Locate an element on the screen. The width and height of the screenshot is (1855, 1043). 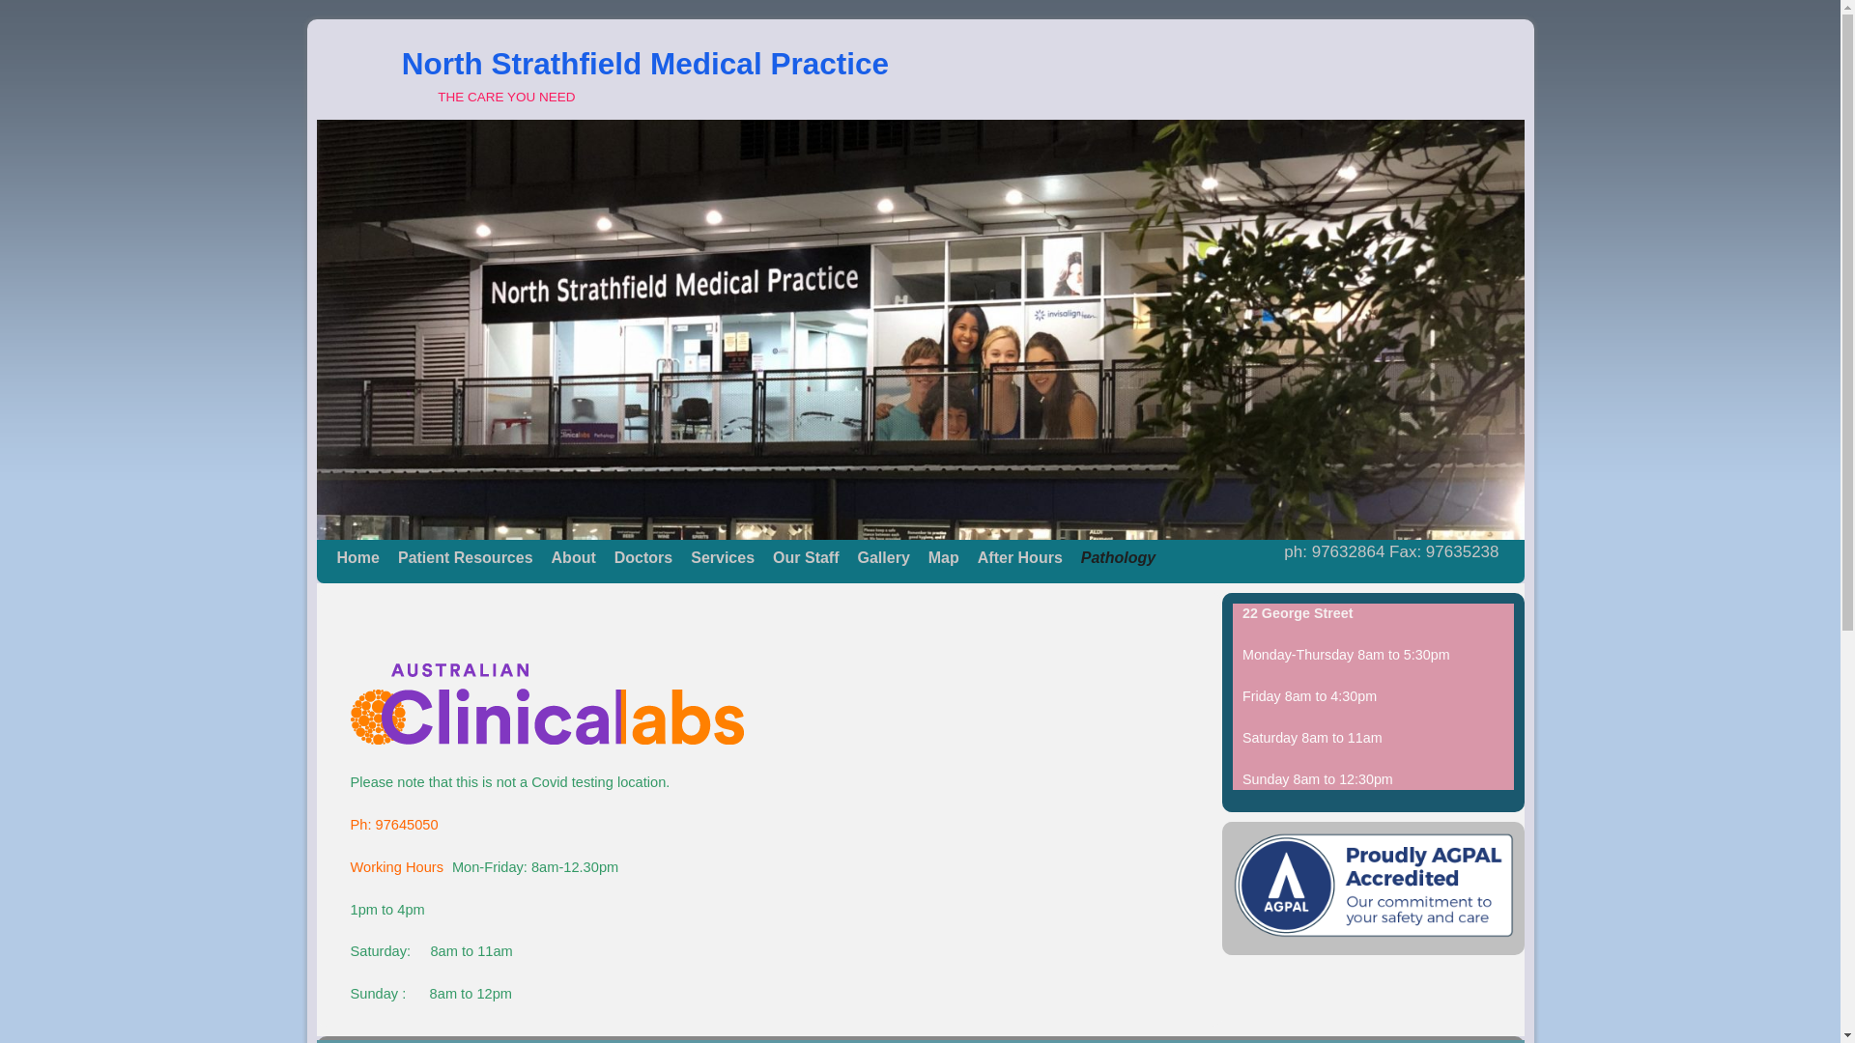
Our Staff is located at coordinates (806, 558).